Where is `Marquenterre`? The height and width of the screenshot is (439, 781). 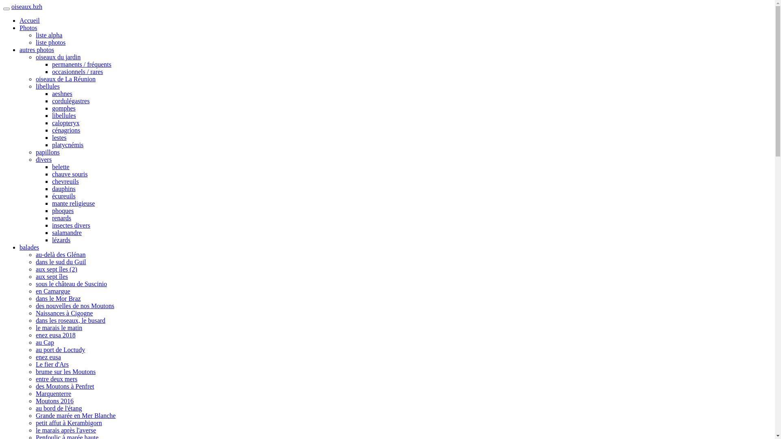
Marquenterre is located at coordinates (54, 393).